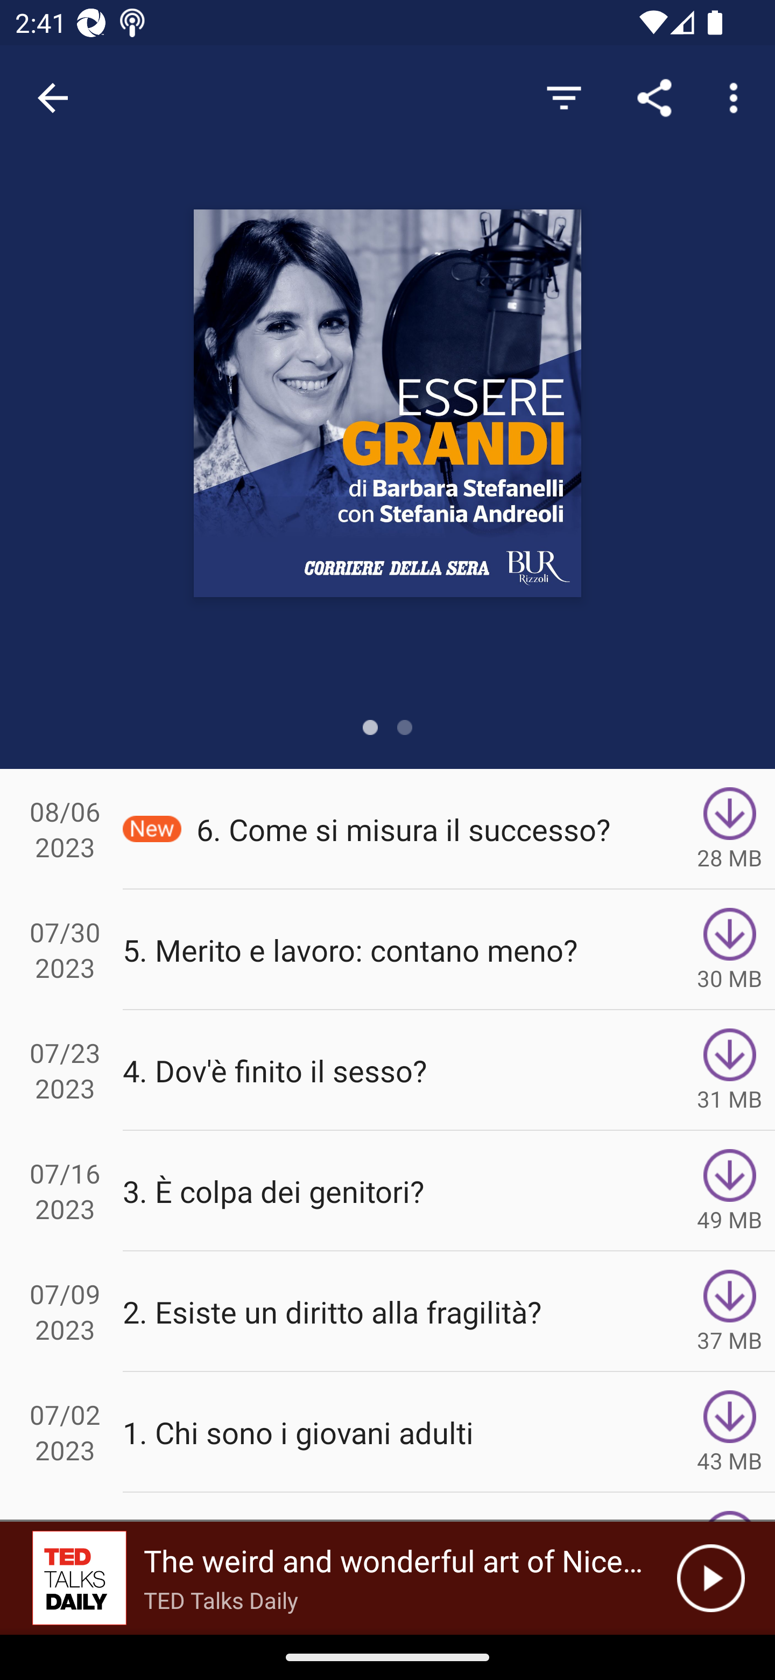 Image resolution: width=775 pixels, height=1680 pixels. I want to click on Download 28 MB, so click(730, 829).